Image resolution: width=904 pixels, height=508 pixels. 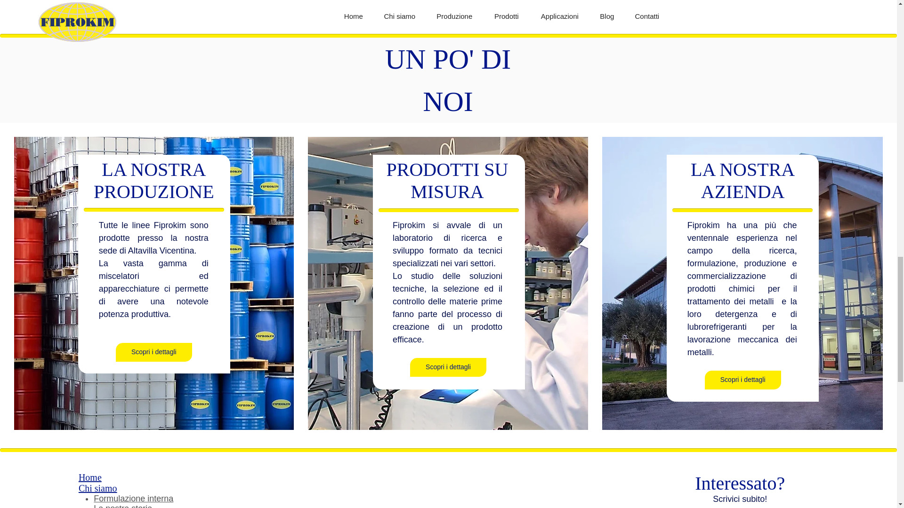 I want to click on Scopri i dettagli, so click(x=521, y=5).